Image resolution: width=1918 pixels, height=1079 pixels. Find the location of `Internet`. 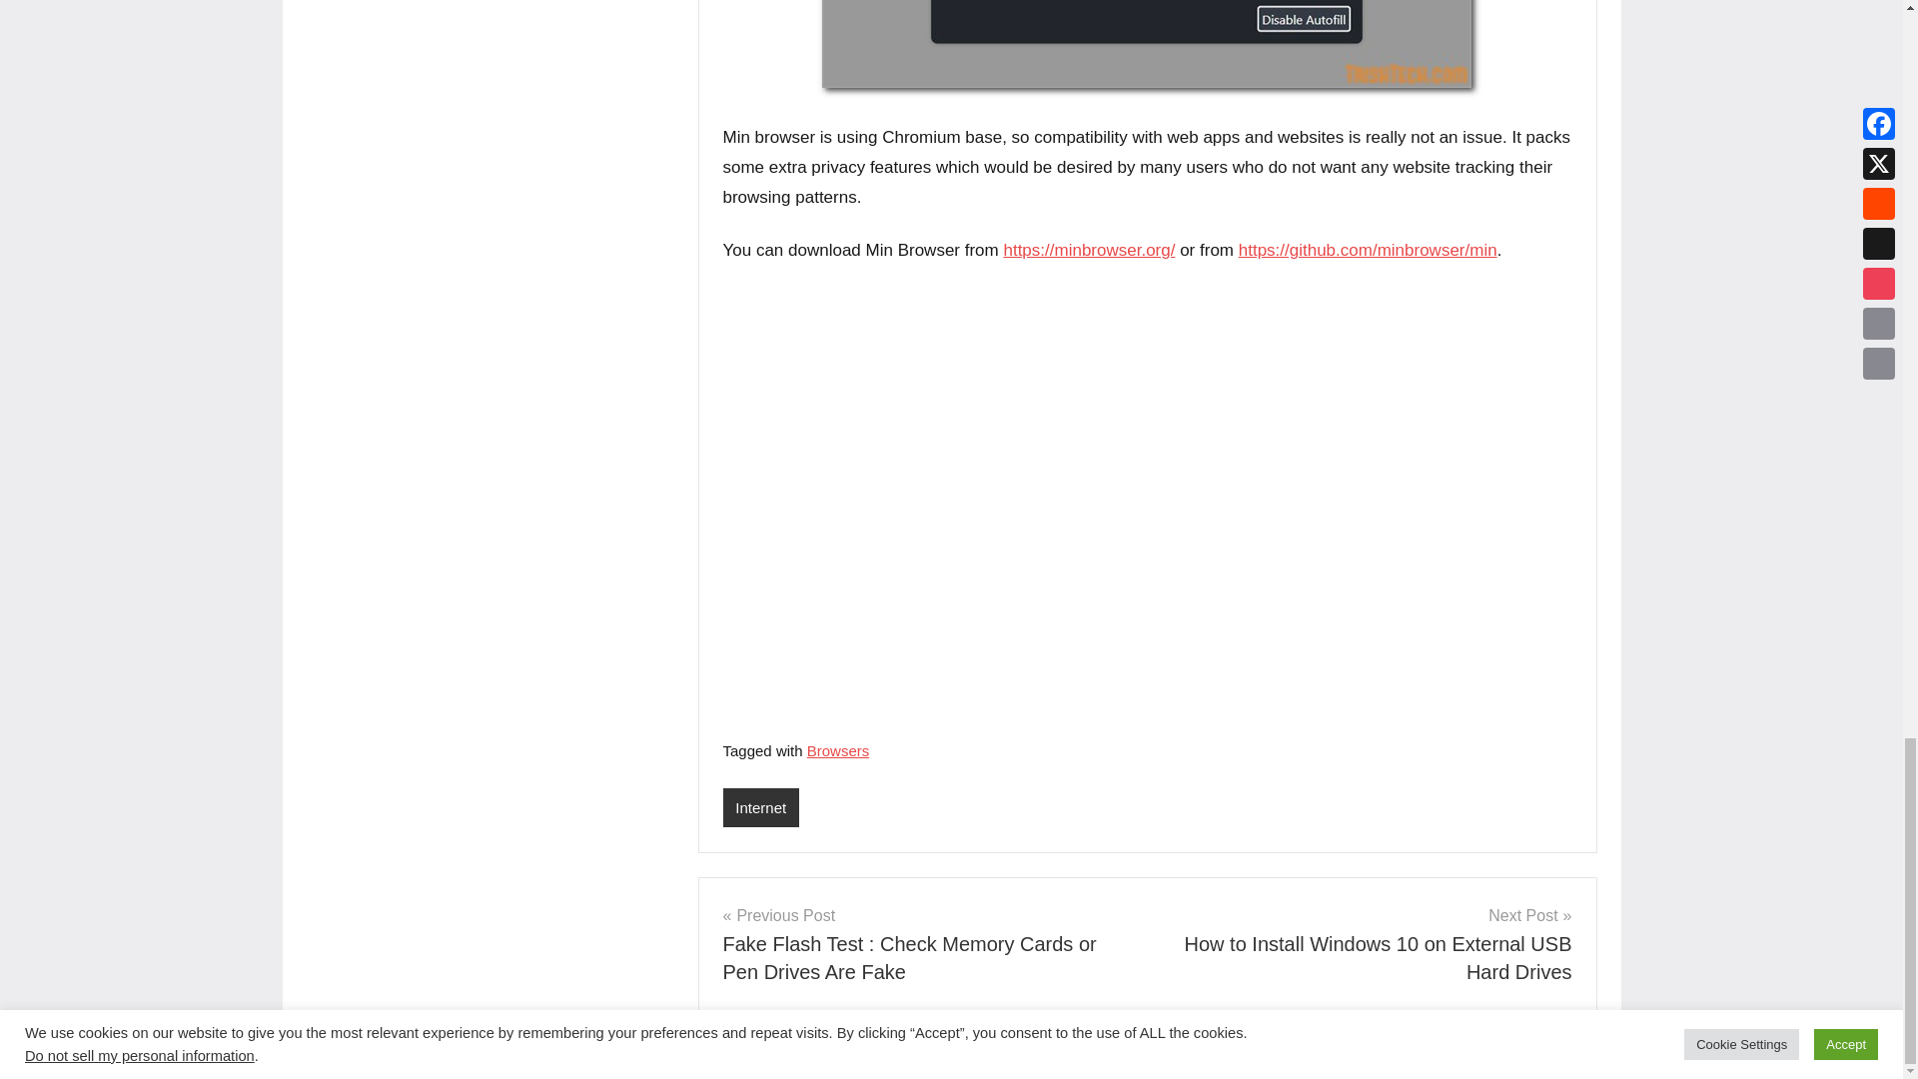

Internet is located at coordinates (761, 807).